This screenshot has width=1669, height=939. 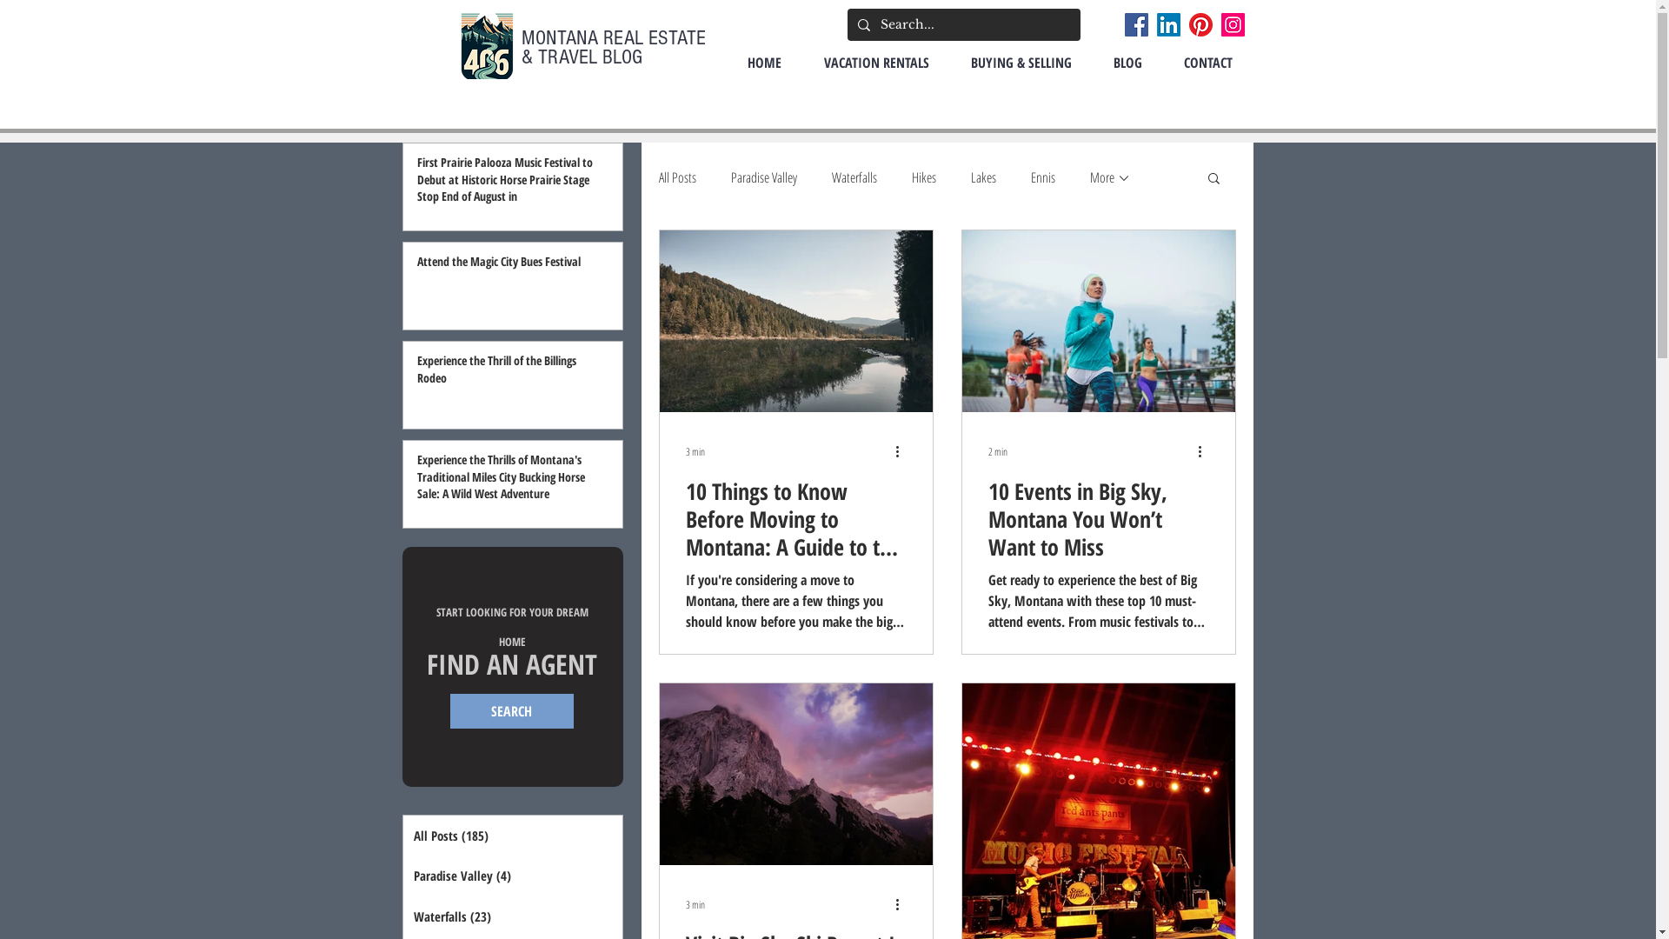 What do you see at coordinates (923, 177) in the screenshot?
I see `Hikes` at bounding box center [923, 177].